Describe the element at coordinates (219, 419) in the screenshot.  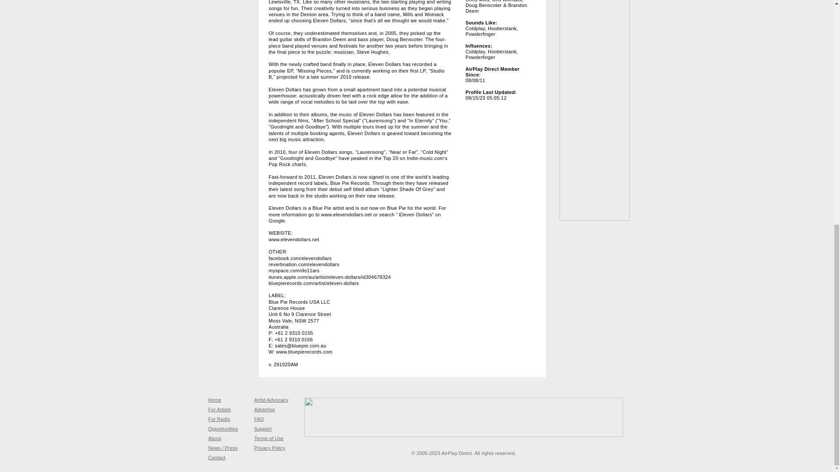
I see `For Radio` at that location.